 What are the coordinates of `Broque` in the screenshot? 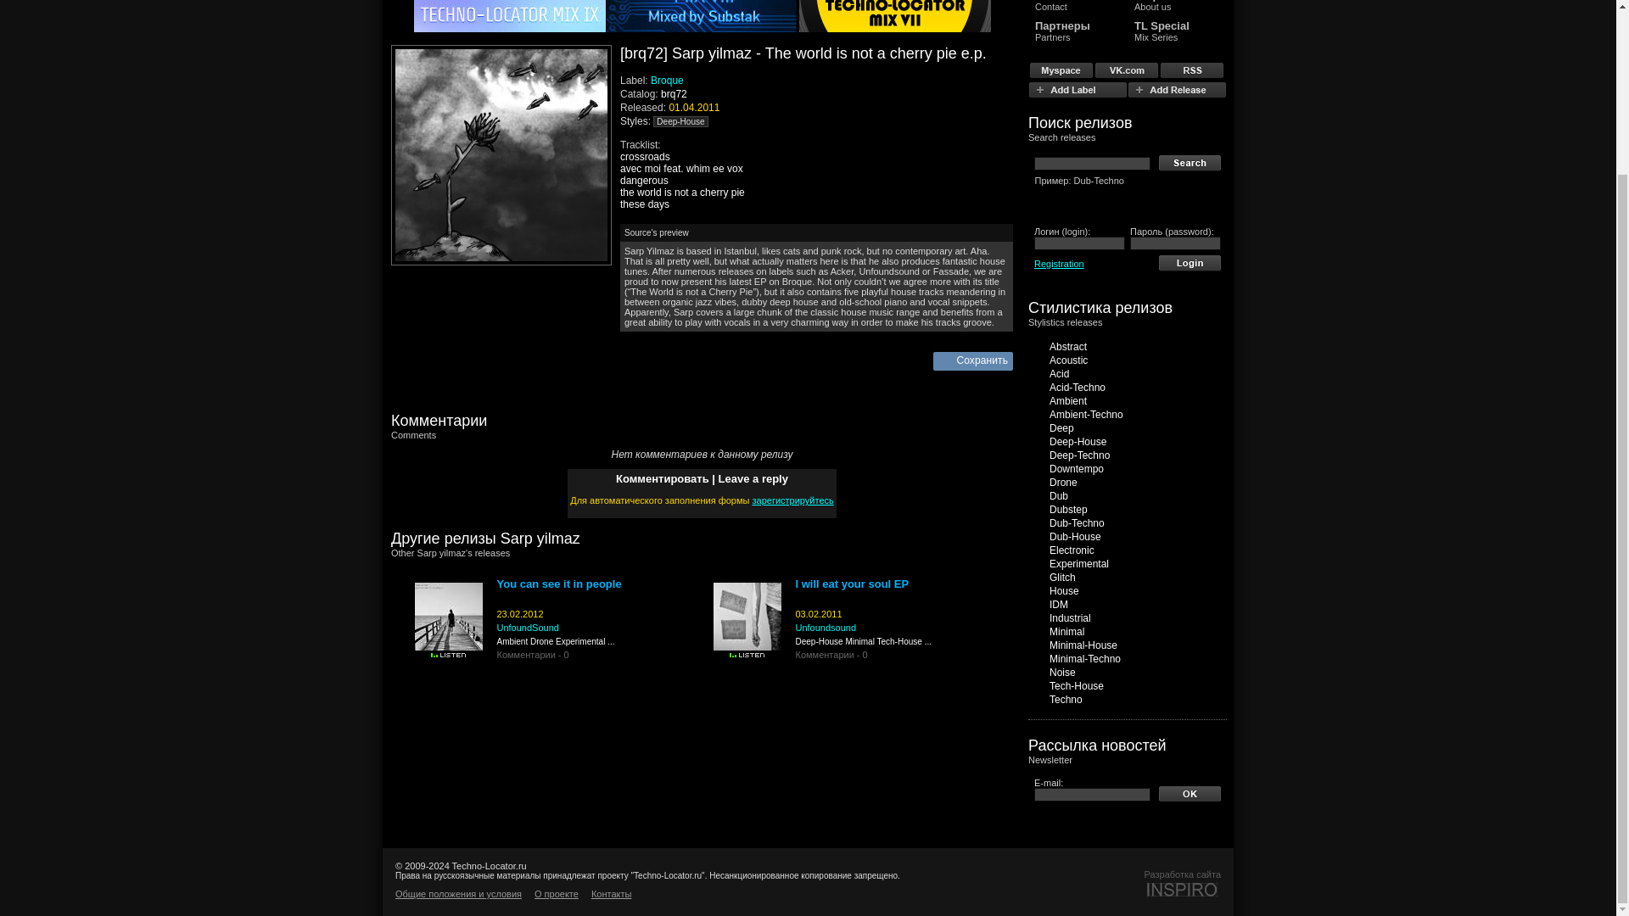 It's located at (672, 80).